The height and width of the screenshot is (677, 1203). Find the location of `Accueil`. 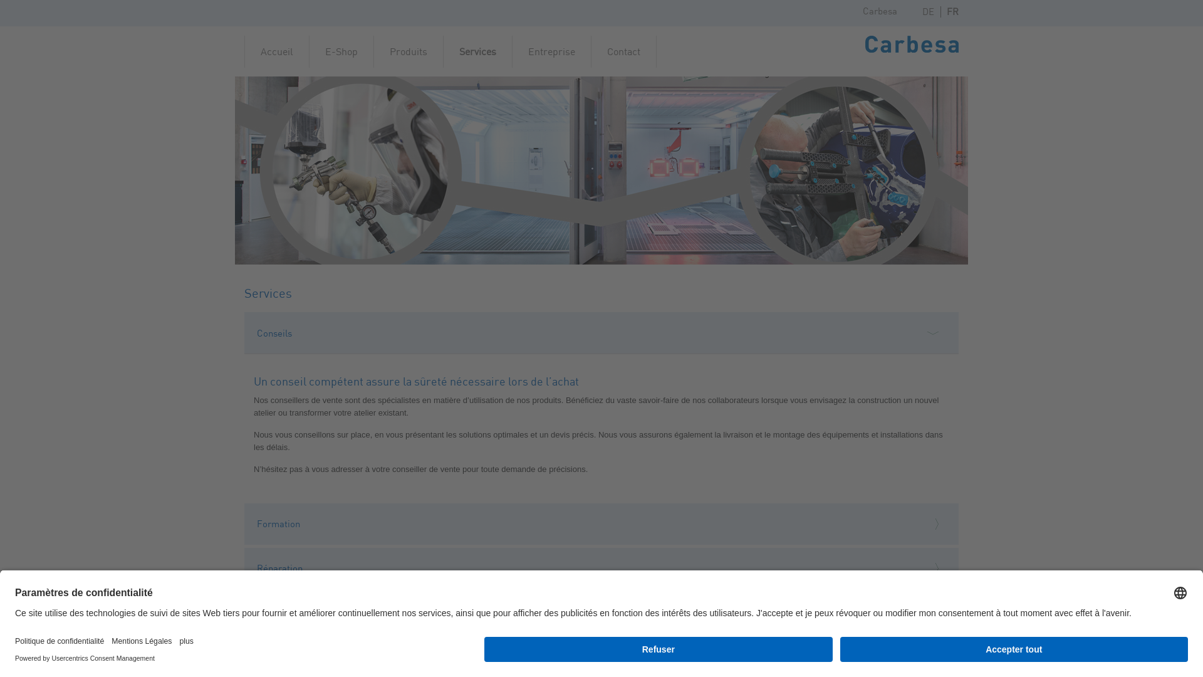

Accueil is located at coordinates (277, 51).